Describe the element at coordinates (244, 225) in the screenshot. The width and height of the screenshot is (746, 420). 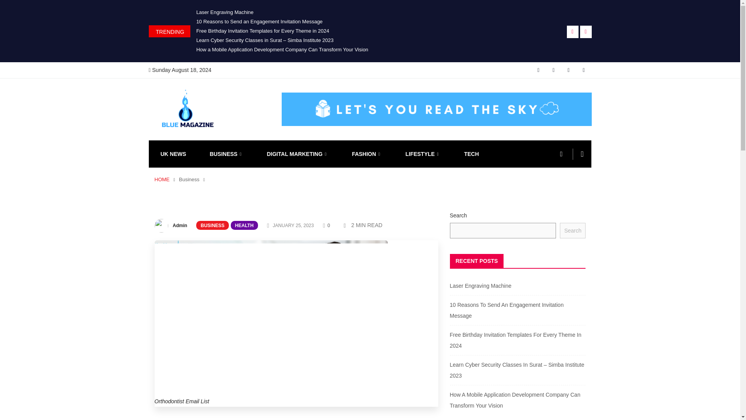
I see `HEALTH` at that location.